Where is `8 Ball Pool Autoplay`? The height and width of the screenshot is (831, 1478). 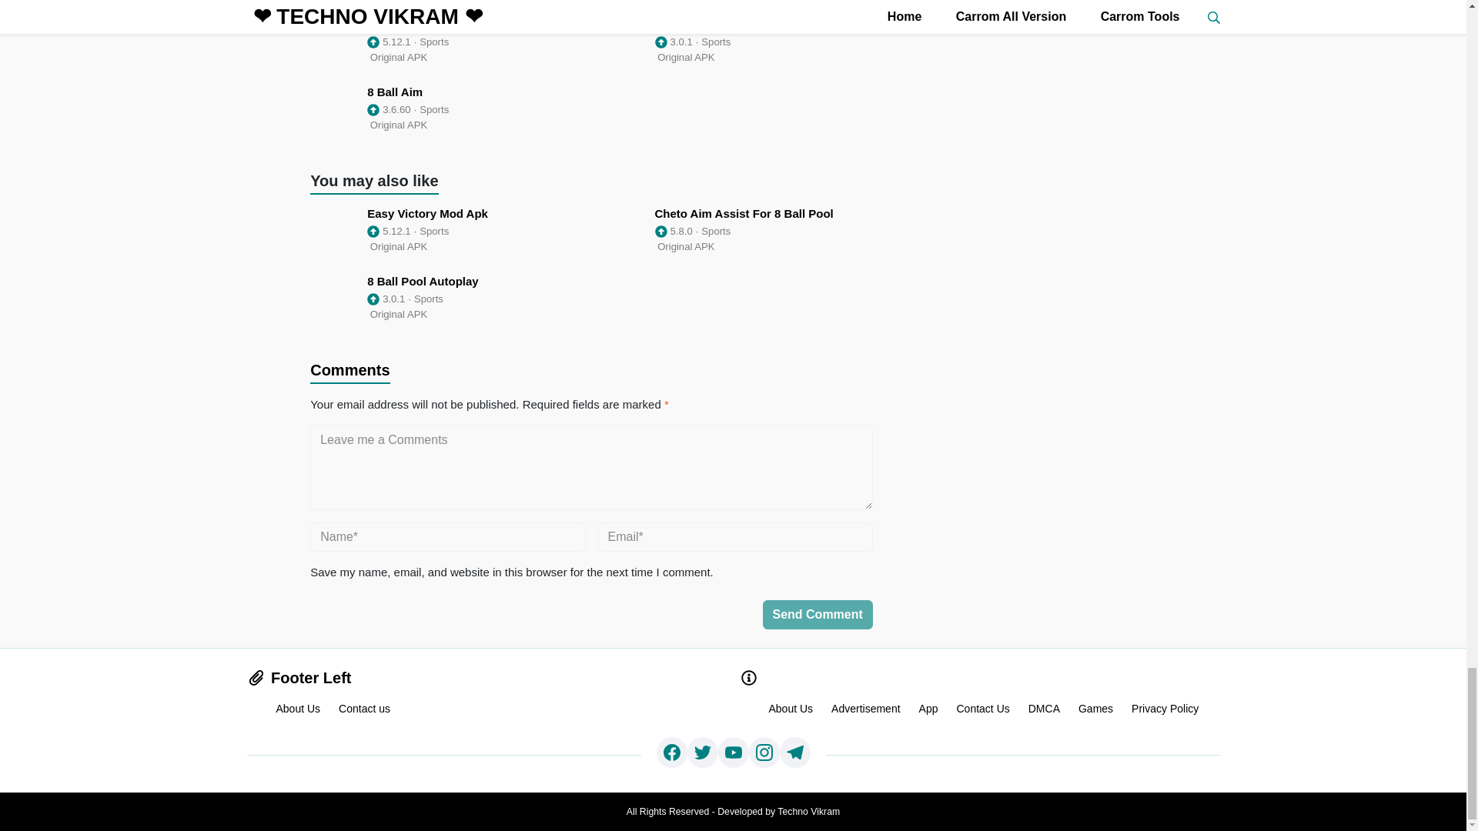 8 Ball Pool Autoplay is located at coordinates (448, 299).